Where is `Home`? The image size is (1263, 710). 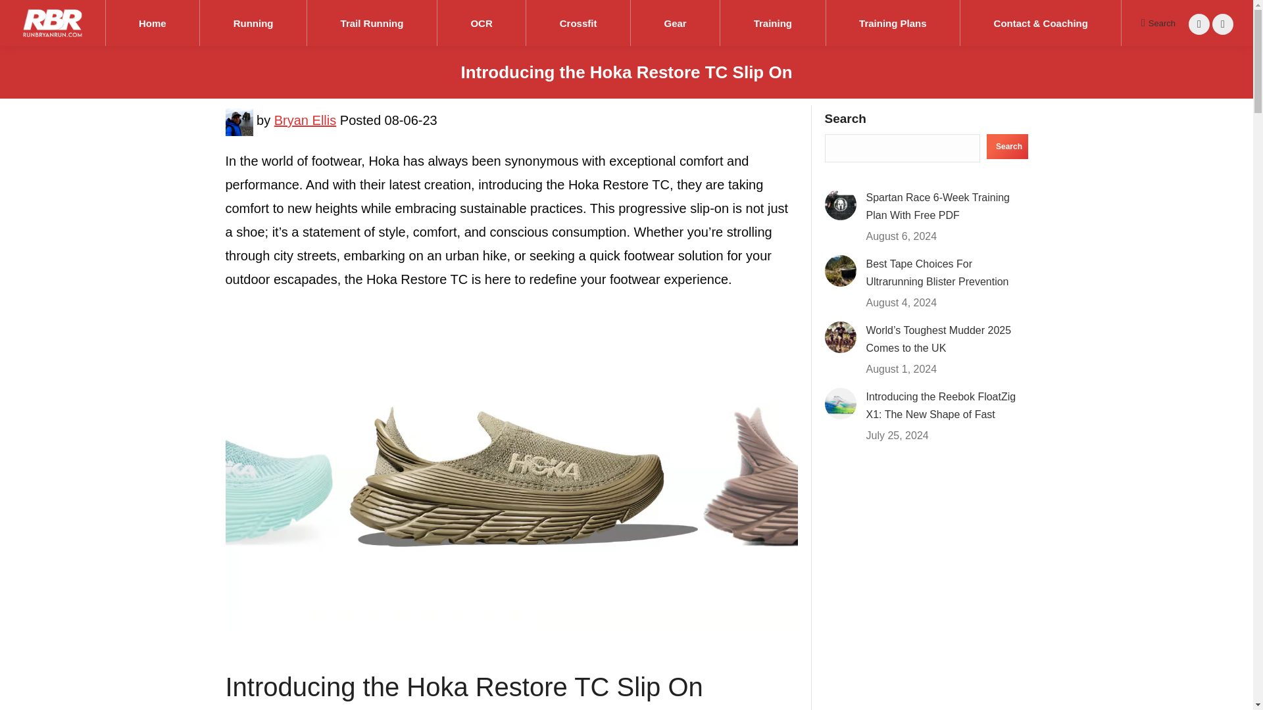
Home is located at coordinates (152, 23).